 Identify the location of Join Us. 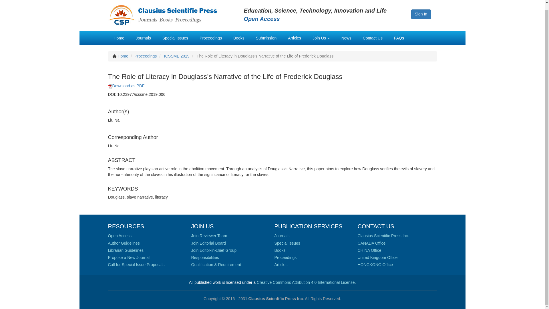
(321, 38).